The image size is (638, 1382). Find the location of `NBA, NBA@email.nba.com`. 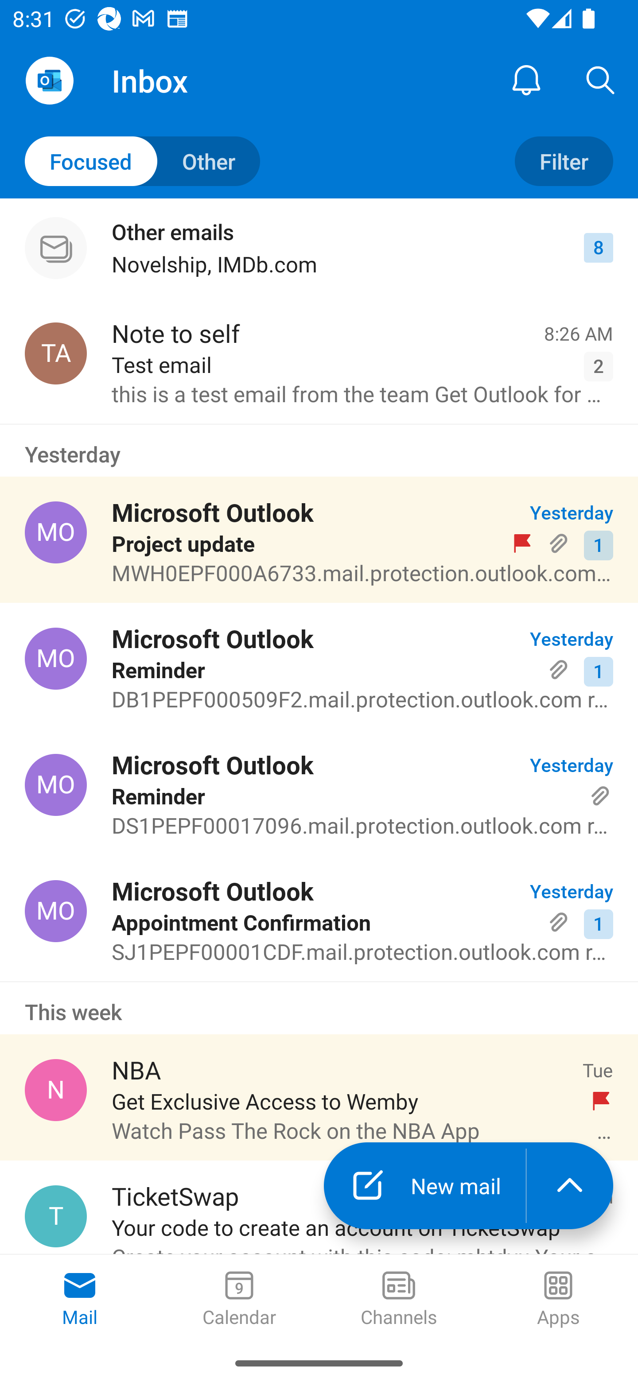

NBA, NBA@email.nba.com is located at coordinates (56, 1090).